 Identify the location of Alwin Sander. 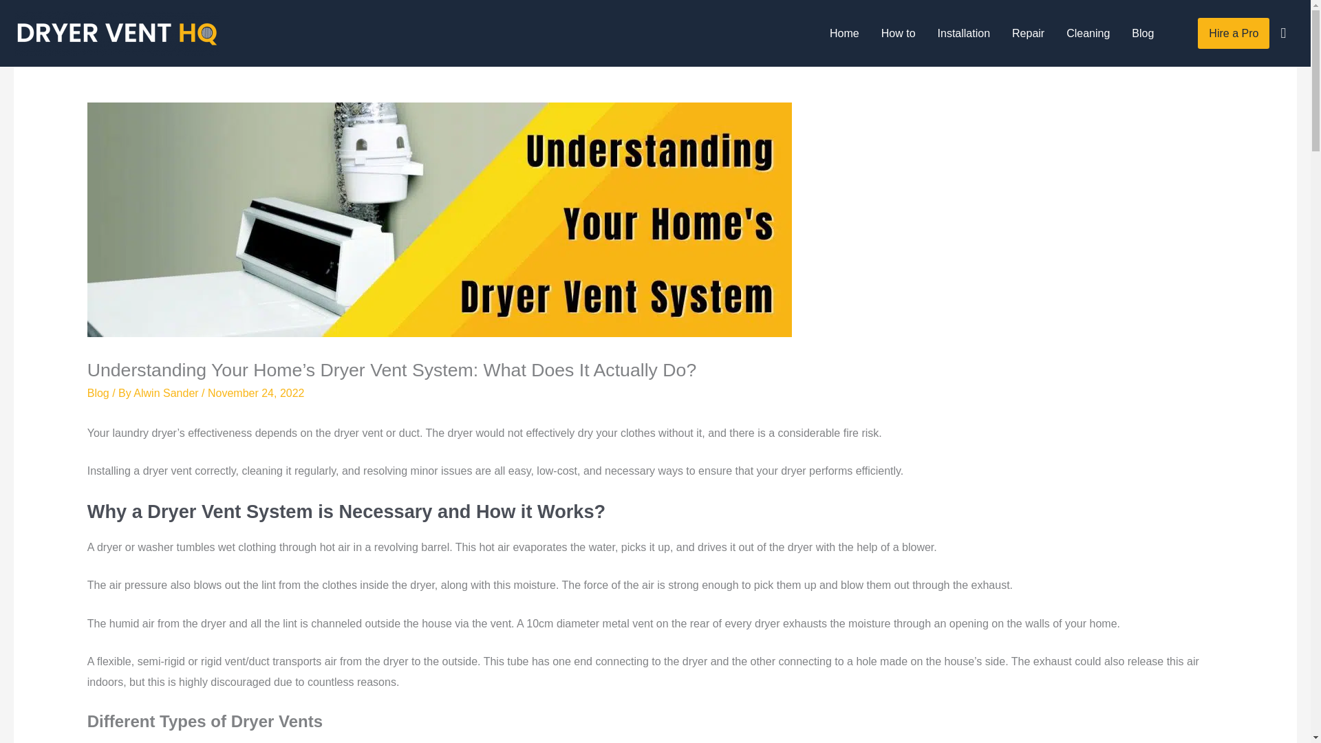
(167, 392).